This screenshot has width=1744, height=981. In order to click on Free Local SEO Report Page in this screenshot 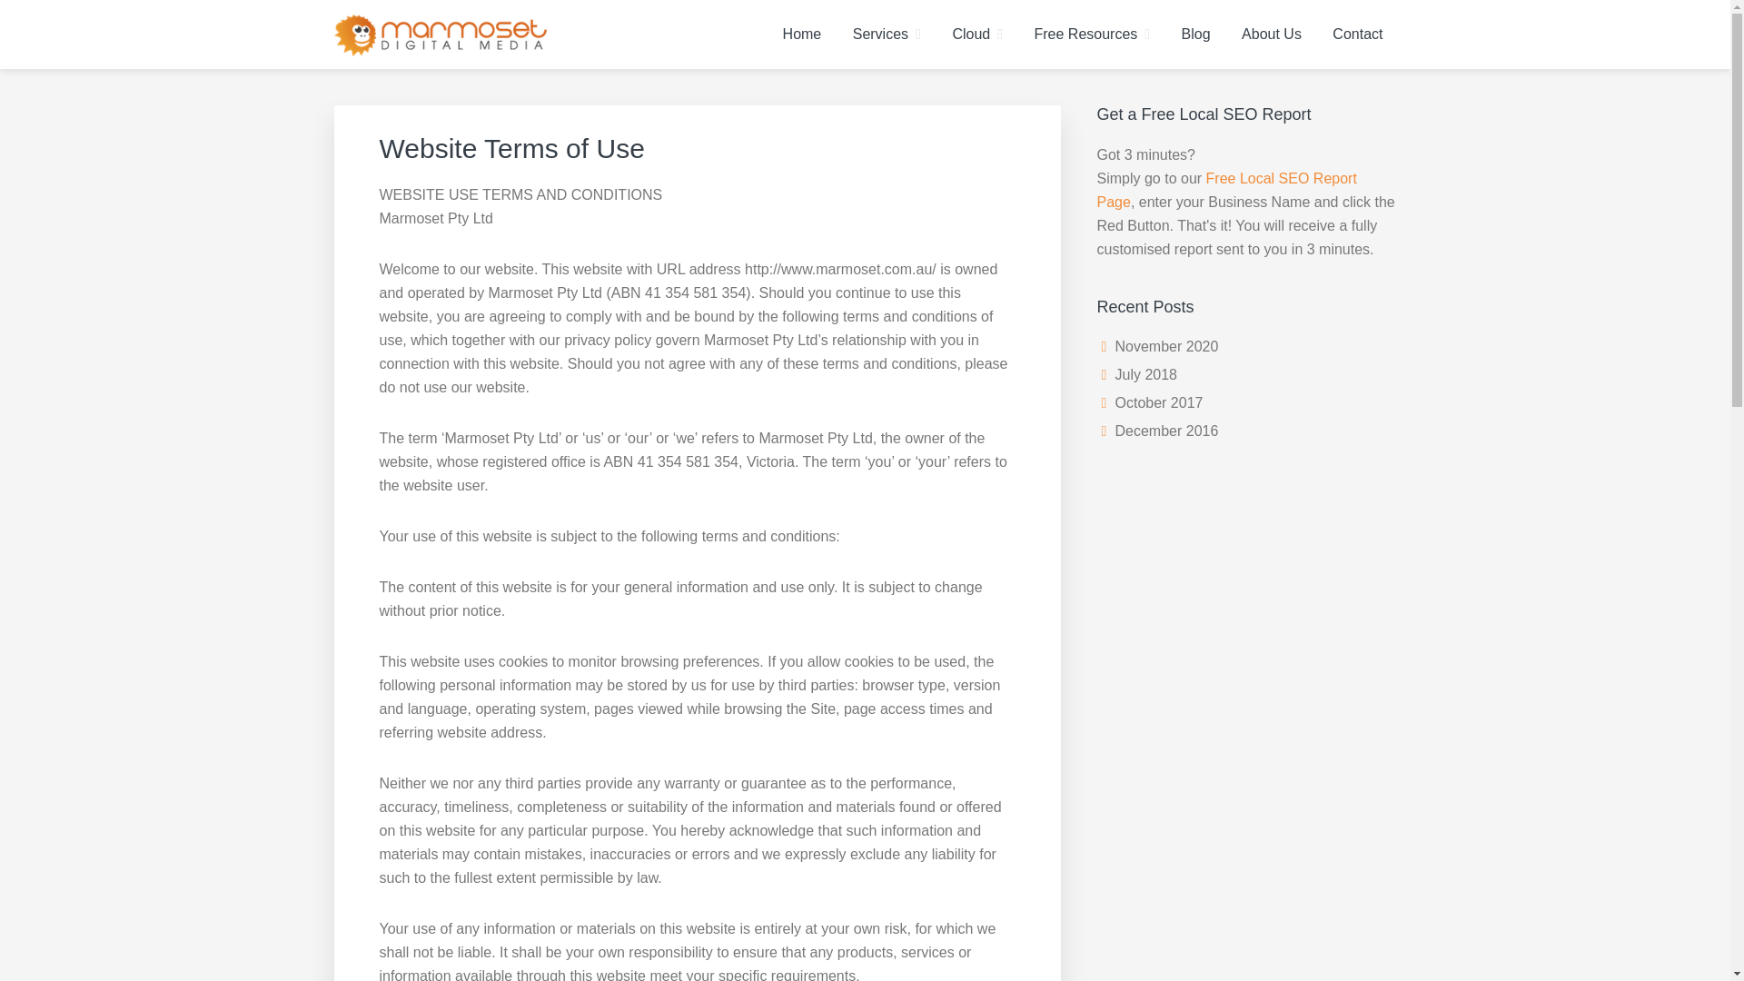, I will do `click(1227, 191)`.